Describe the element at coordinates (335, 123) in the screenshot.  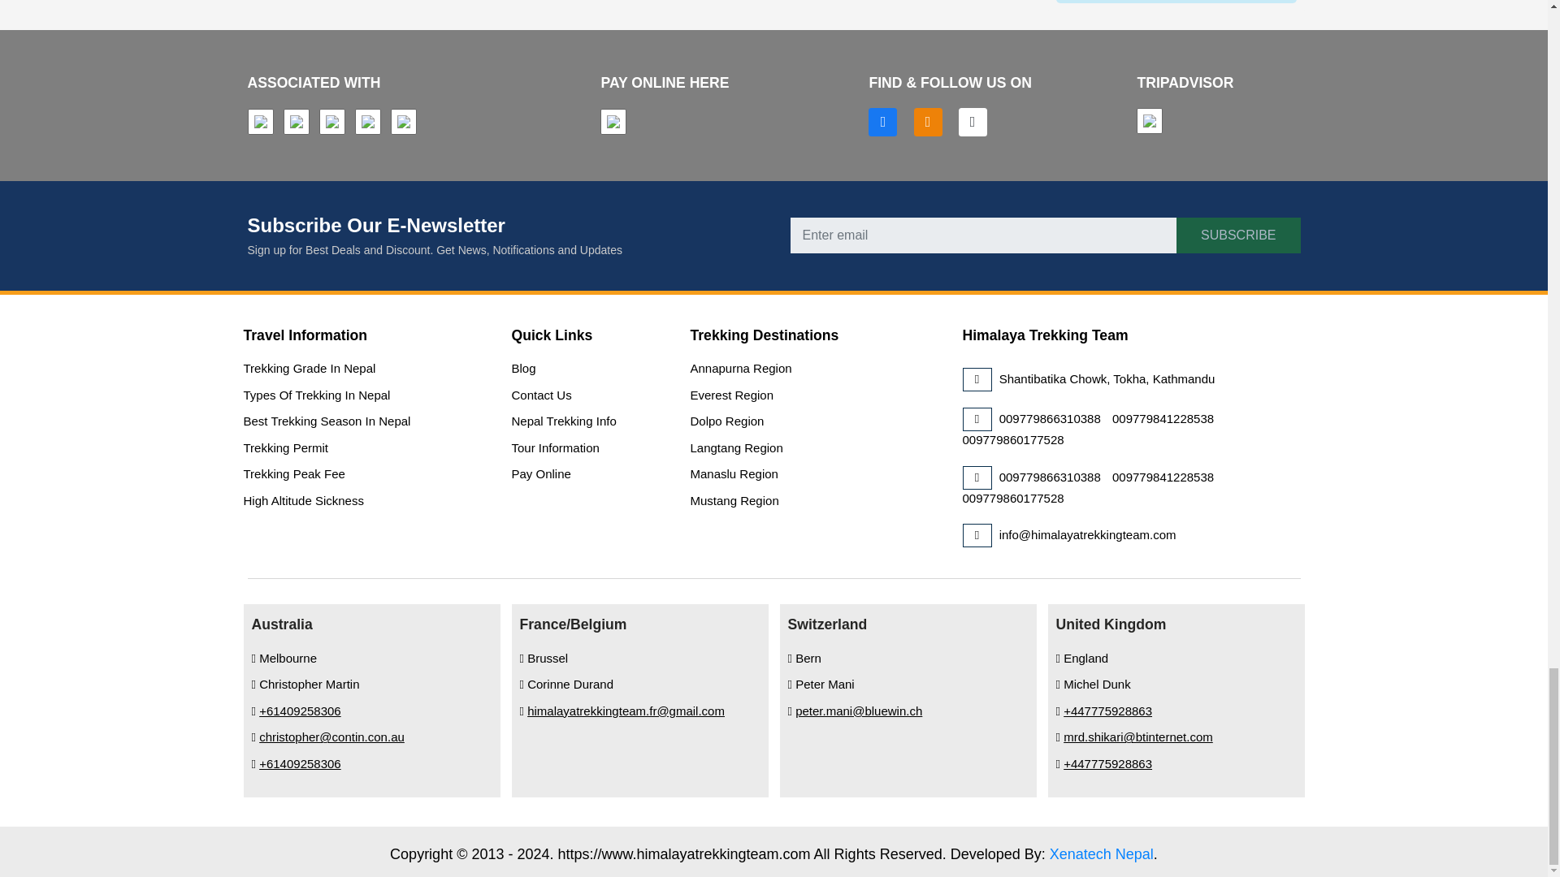
I see `Associated With` at that location.